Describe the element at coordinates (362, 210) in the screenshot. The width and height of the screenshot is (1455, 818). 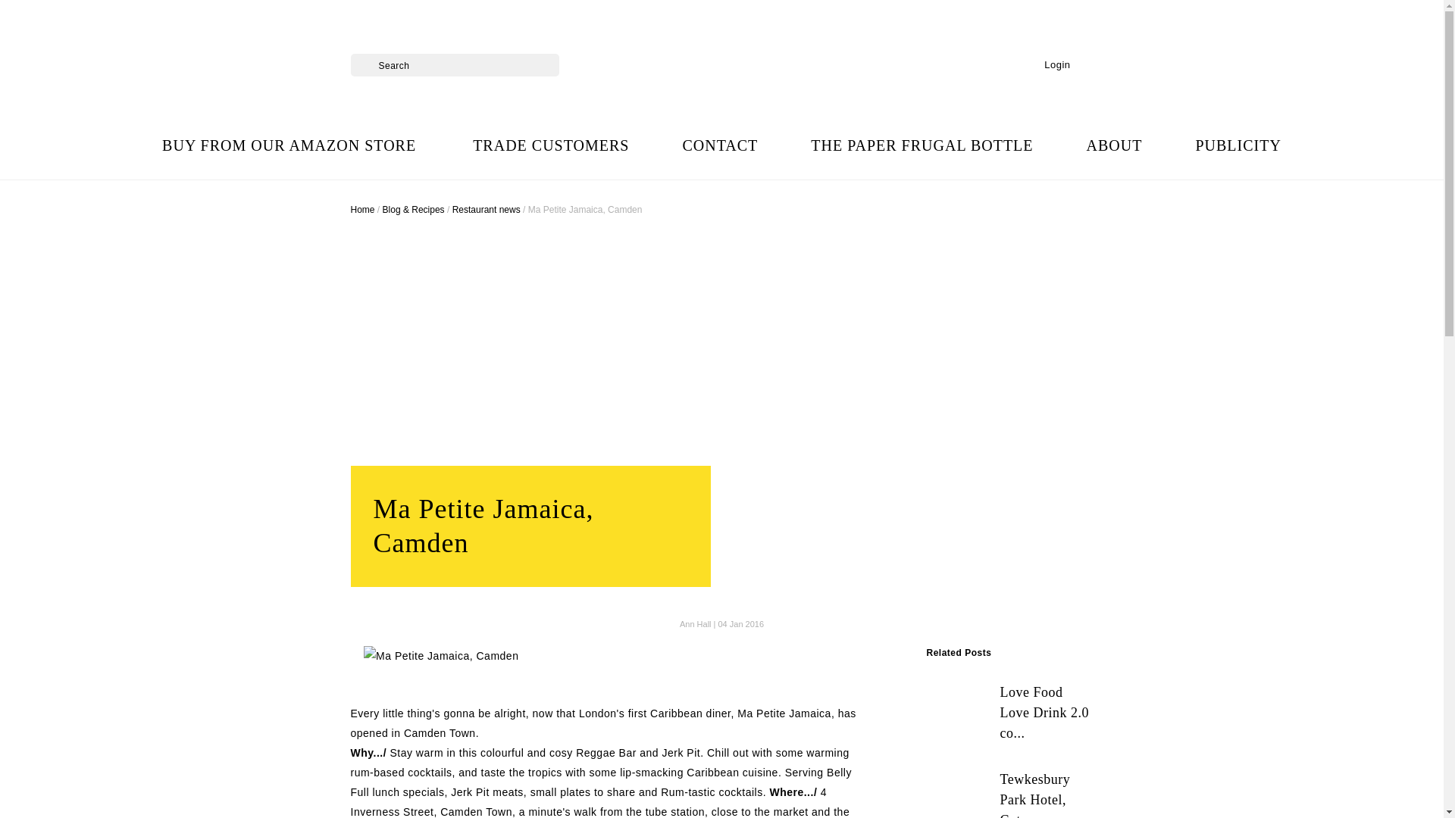
I see `Home` at that location.